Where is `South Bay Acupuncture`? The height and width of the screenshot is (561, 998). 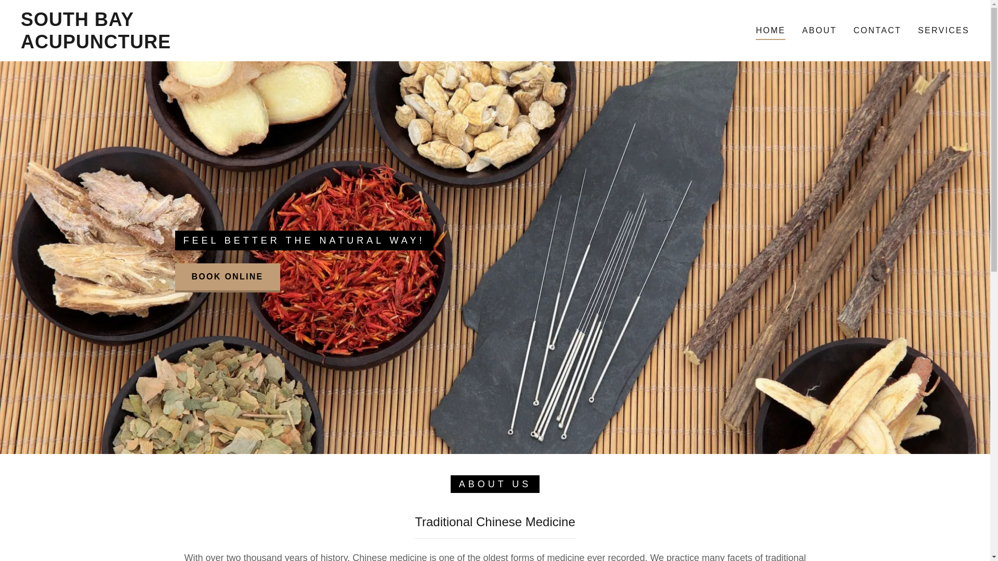
South Bay Acupuncture is located at coordinates (155, 45).